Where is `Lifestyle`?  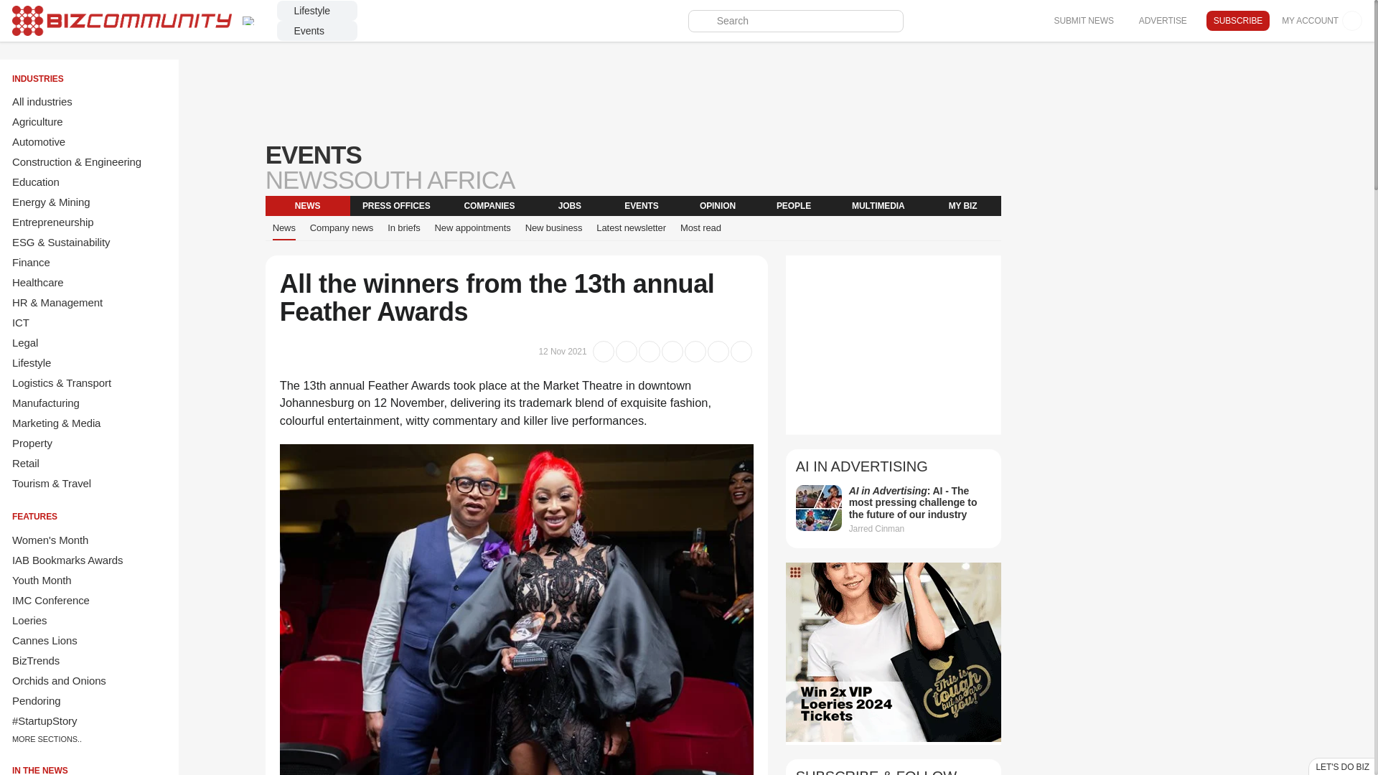 Lifestyle is located at coordinates (317, 11).